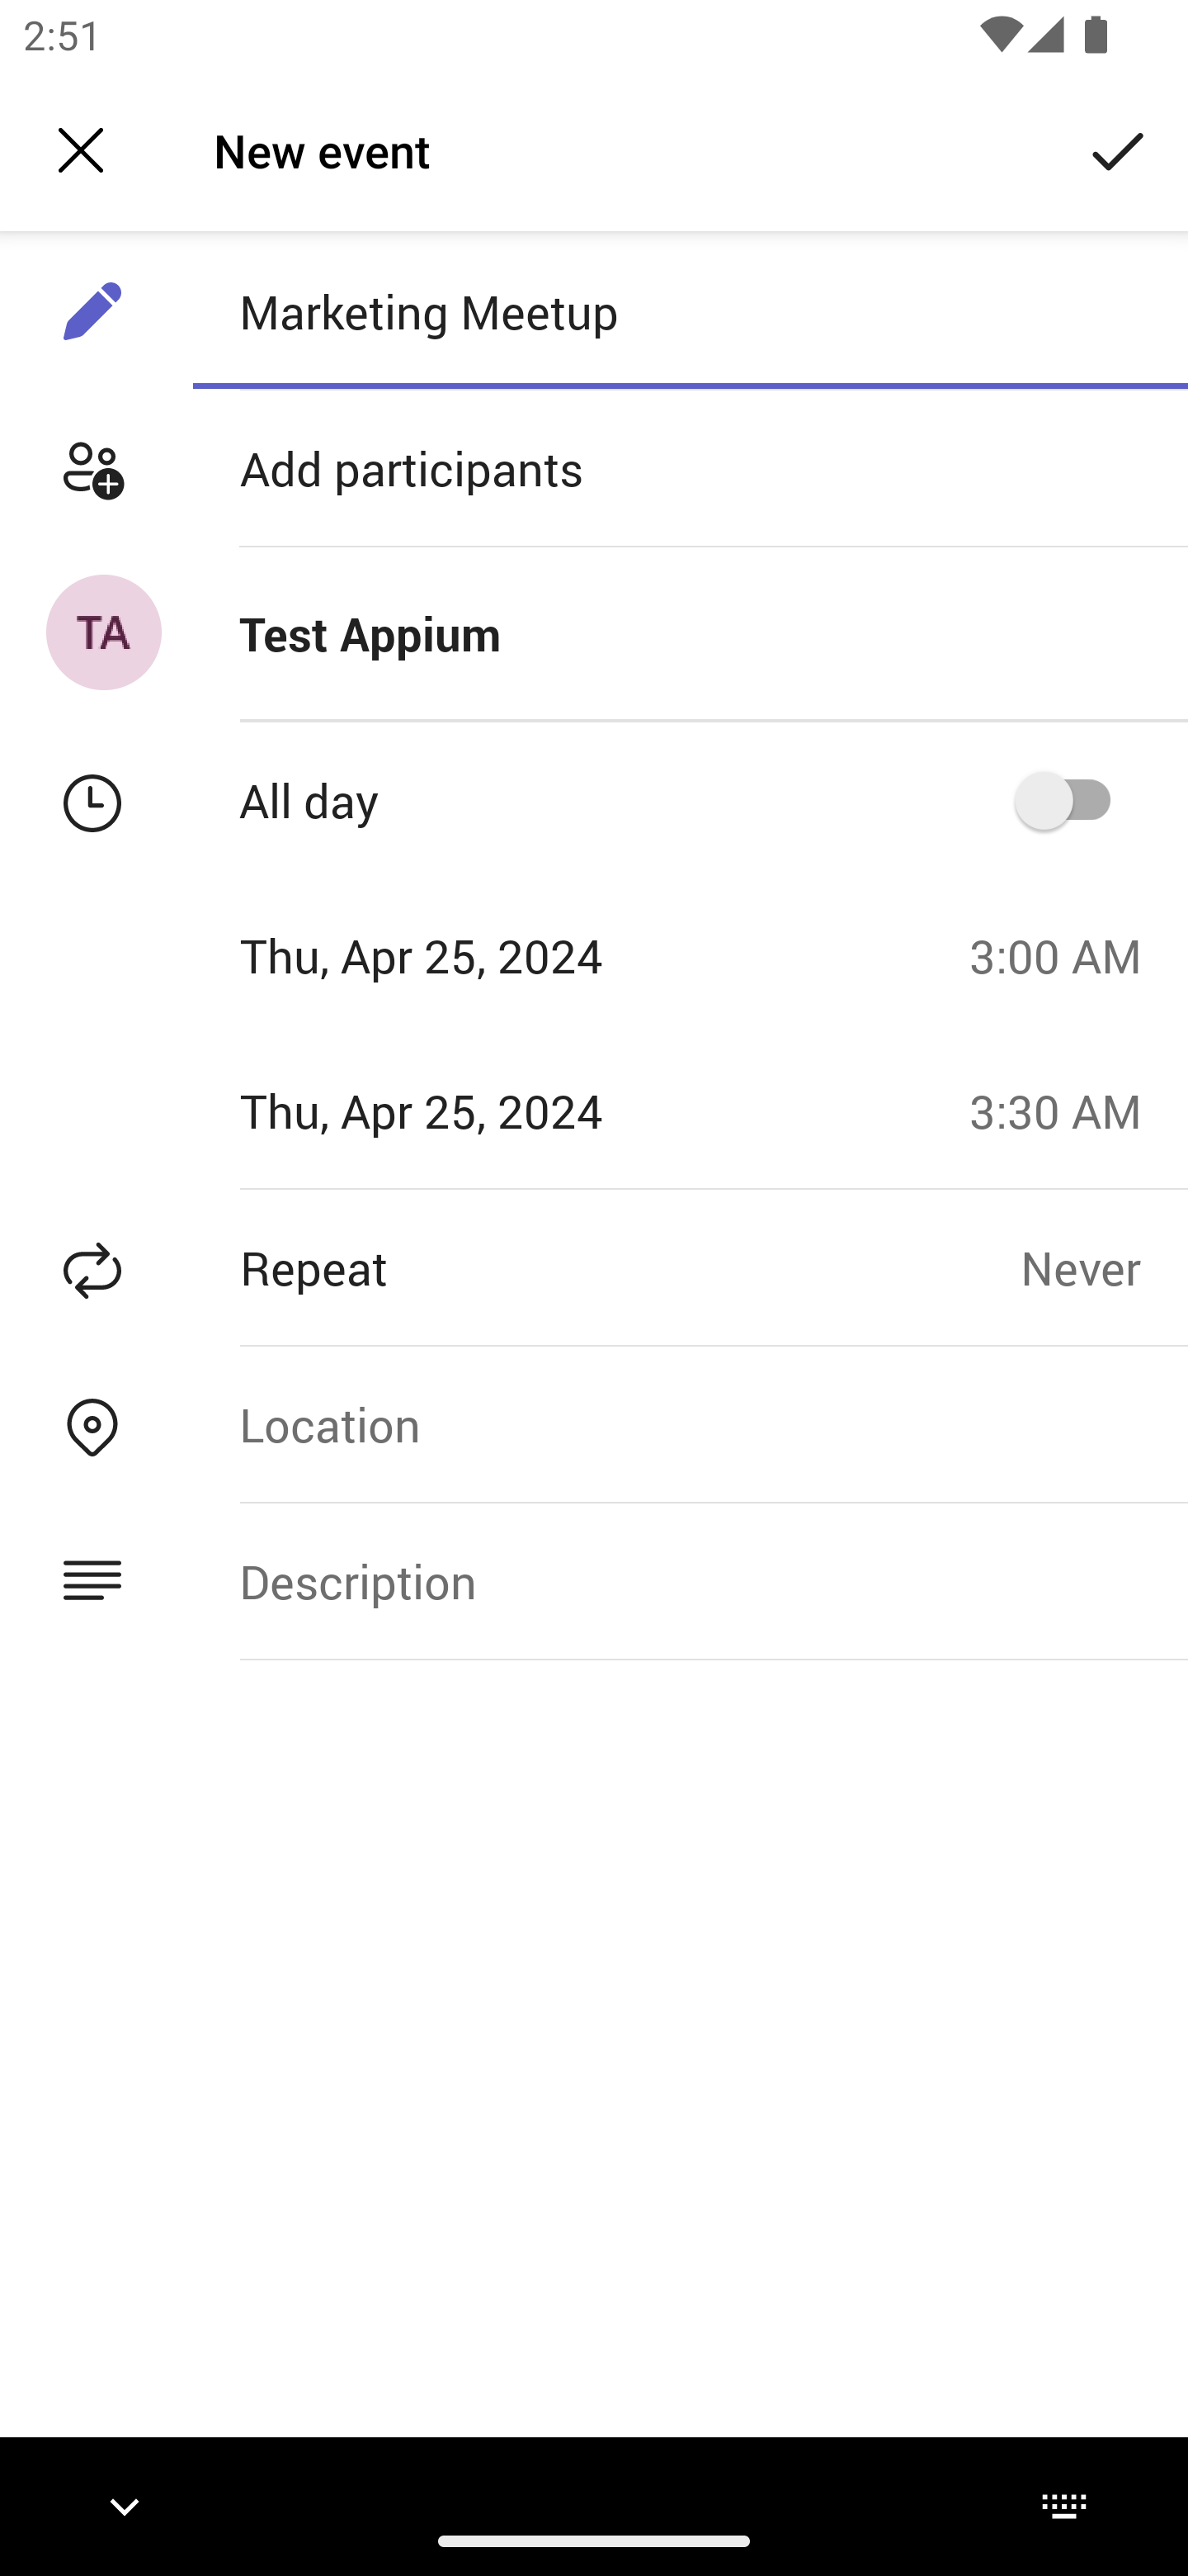 The height and width of the screenshot is (2576, 1188). I want to click on Thu, Apr 25, 2024 Starts Thursday Apr 25, 2024, so click(474, 955).